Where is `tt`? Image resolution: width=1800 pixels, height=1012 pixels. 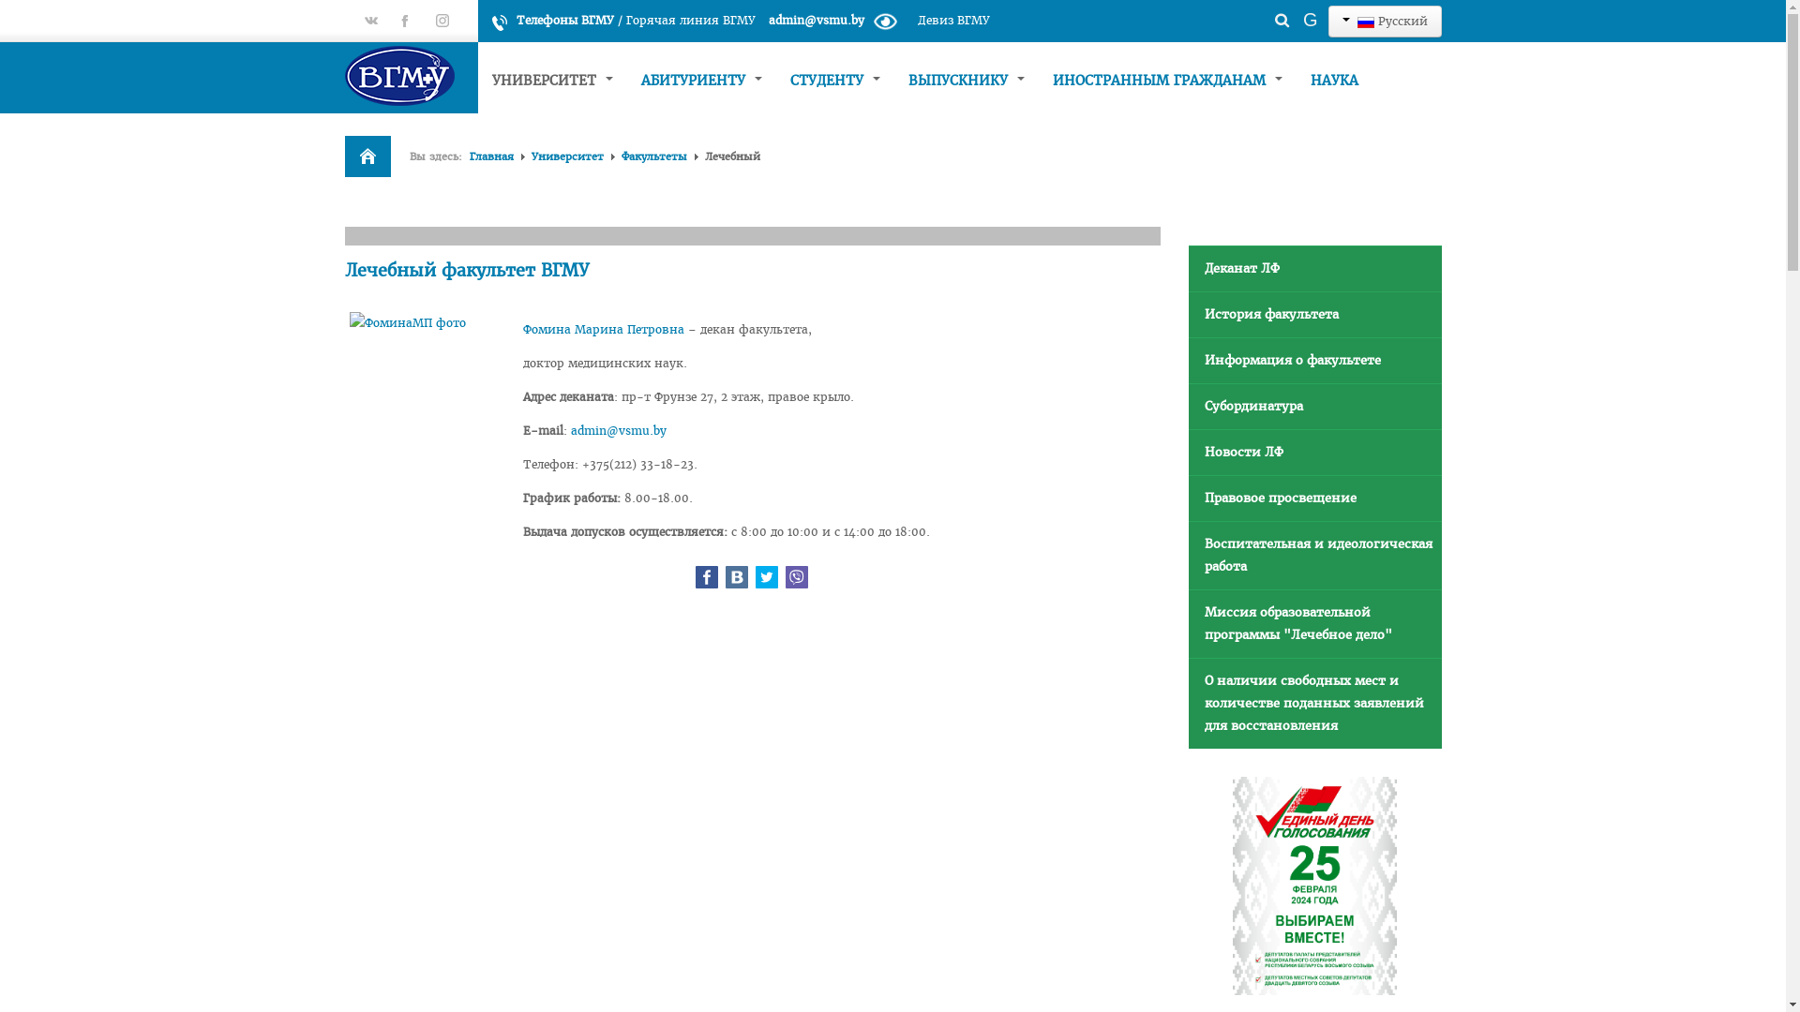 tt is located at coordinates (442, 21).